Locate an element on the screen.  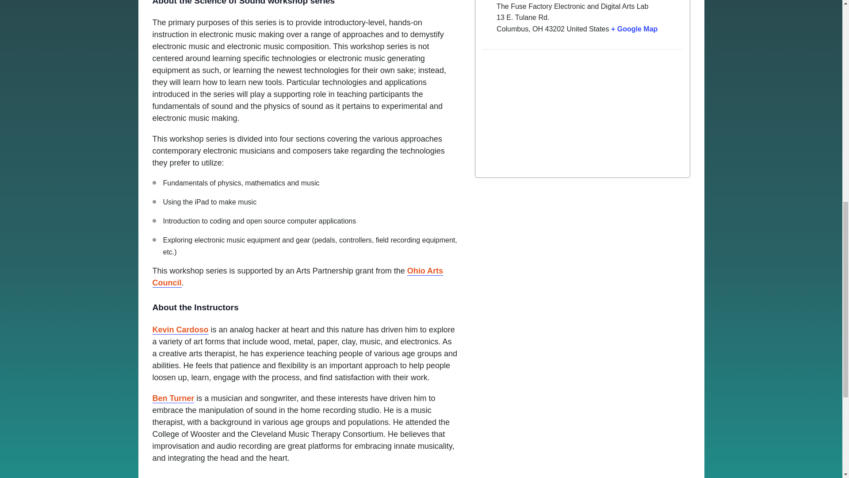
Ohio is located at coordinates (538, 29).